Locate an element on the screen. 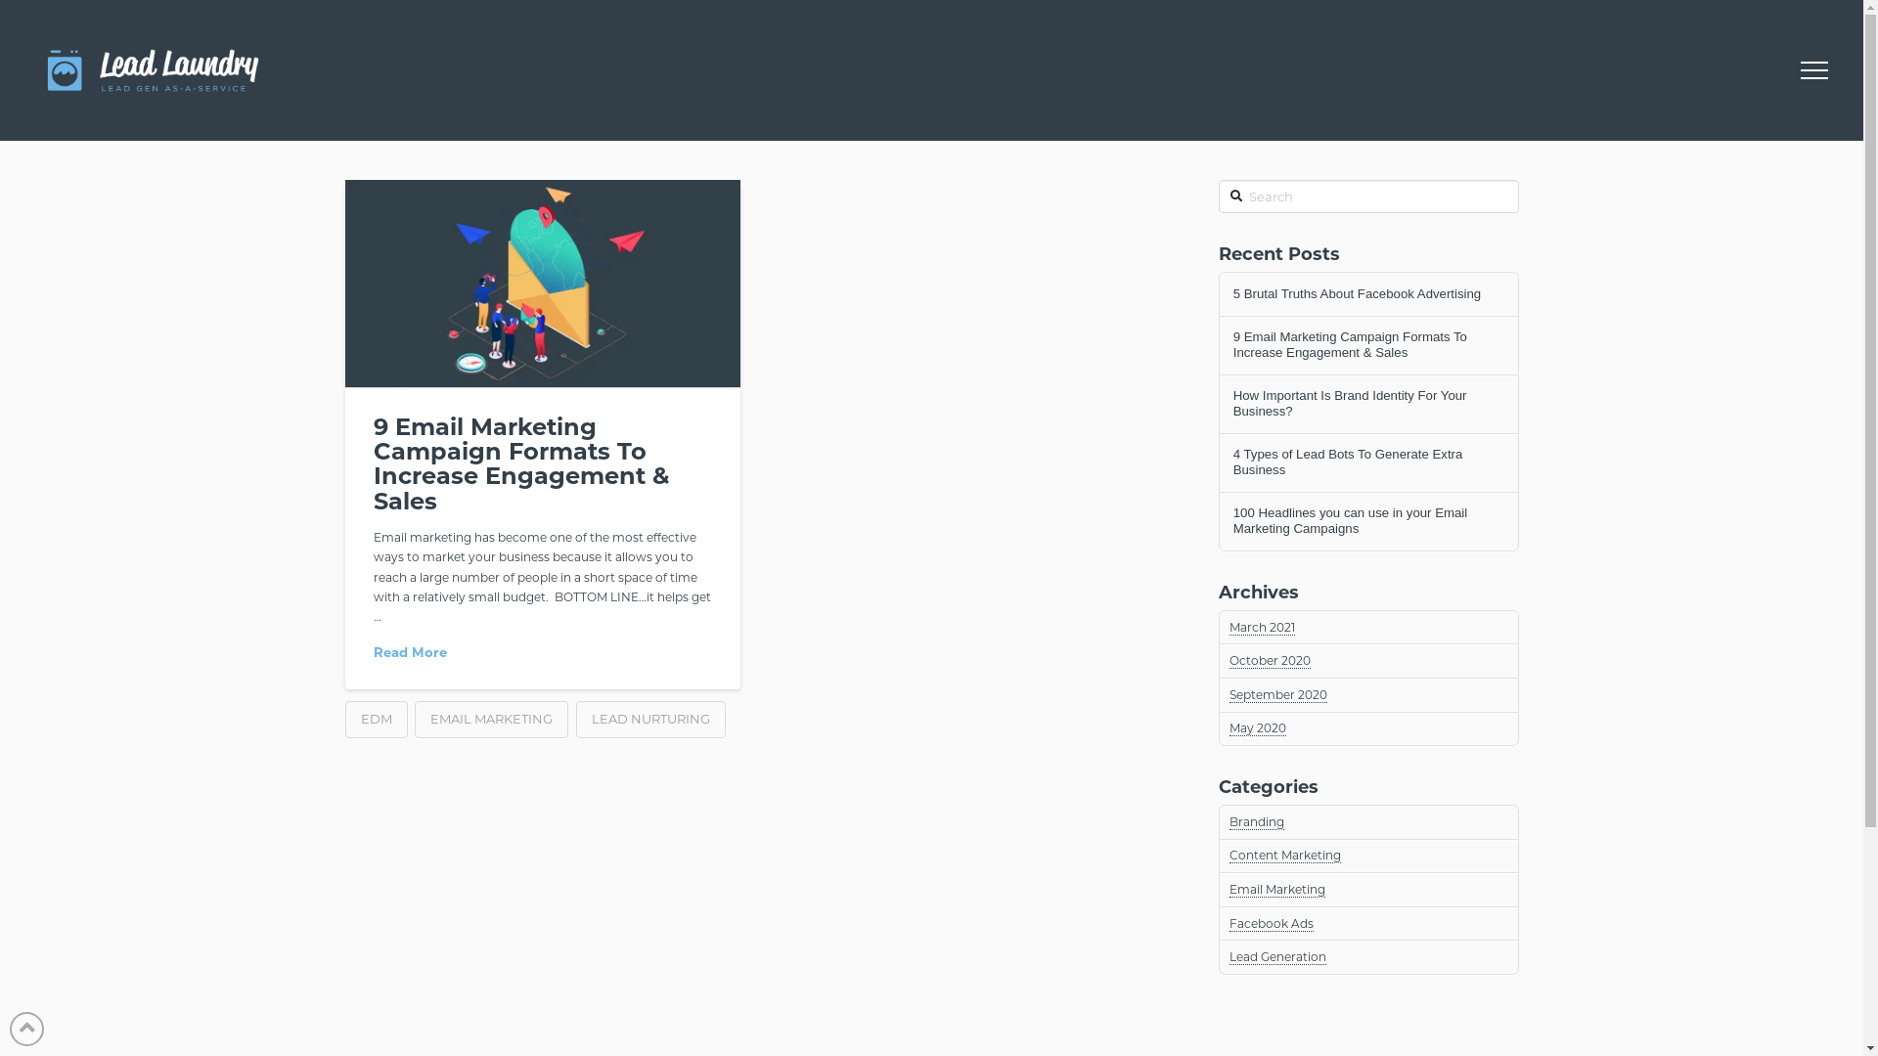 This screenshot has width=1878, height=1056. May 2020 is located at coordinates (1258, 728).